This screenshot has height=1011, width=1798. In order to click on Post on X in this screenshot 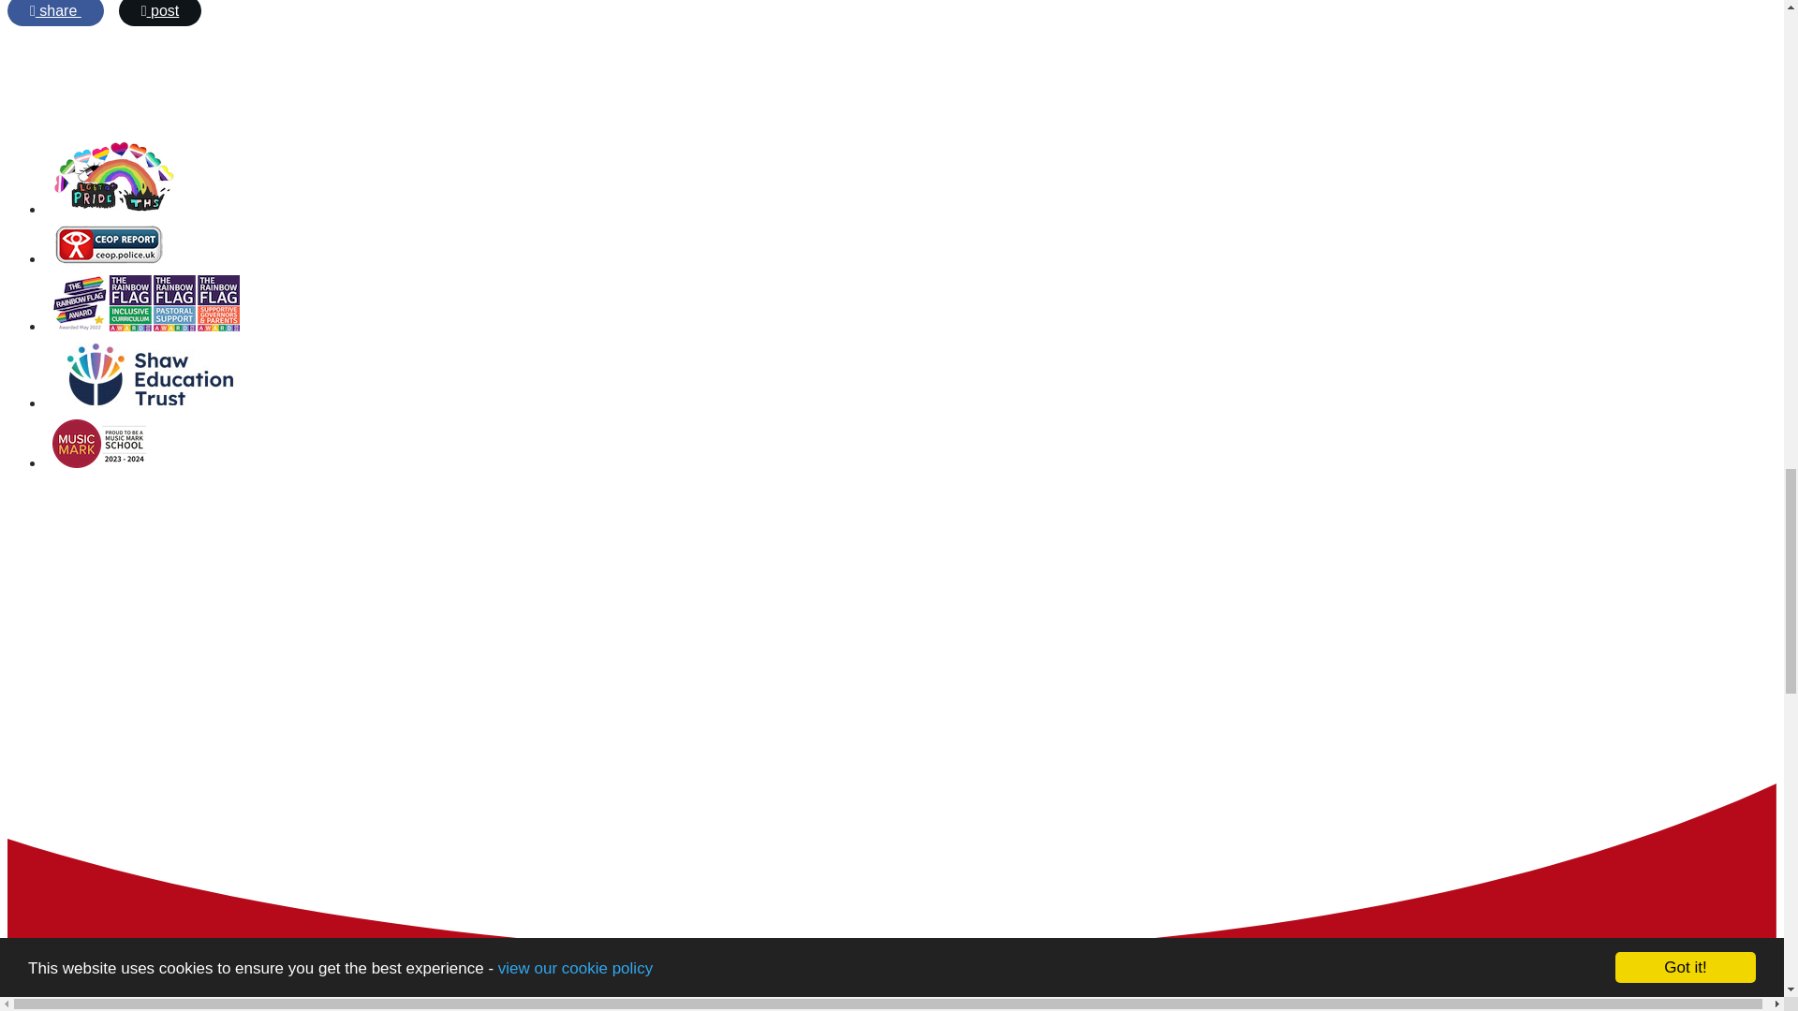, I will do `click(159, 13)`.